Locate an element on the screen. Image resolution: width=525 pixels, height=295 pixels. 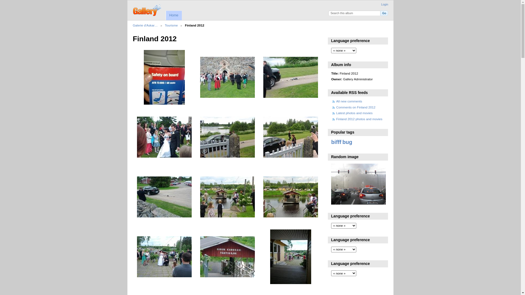
Go is located at coordinates (384, 13).